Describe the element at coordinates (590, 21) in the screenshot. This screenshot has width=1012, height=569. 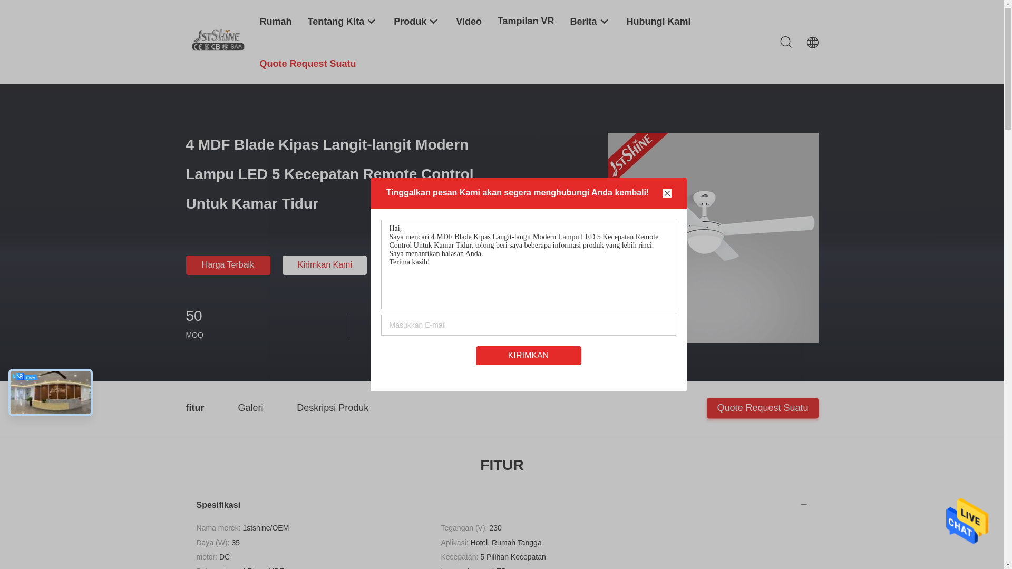
I see `Berita` at that location.